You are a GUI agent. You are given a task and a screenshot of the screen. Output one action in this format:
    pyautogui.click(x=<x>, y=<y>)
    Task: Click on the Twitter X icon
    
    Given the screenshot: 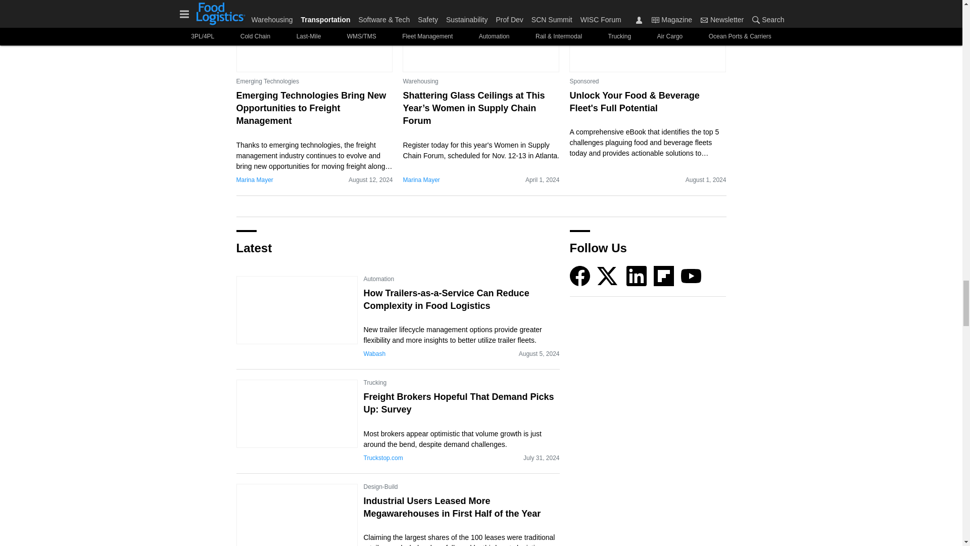 What is the action you would take?
    pyautogui.click(x=607, y=276)
    